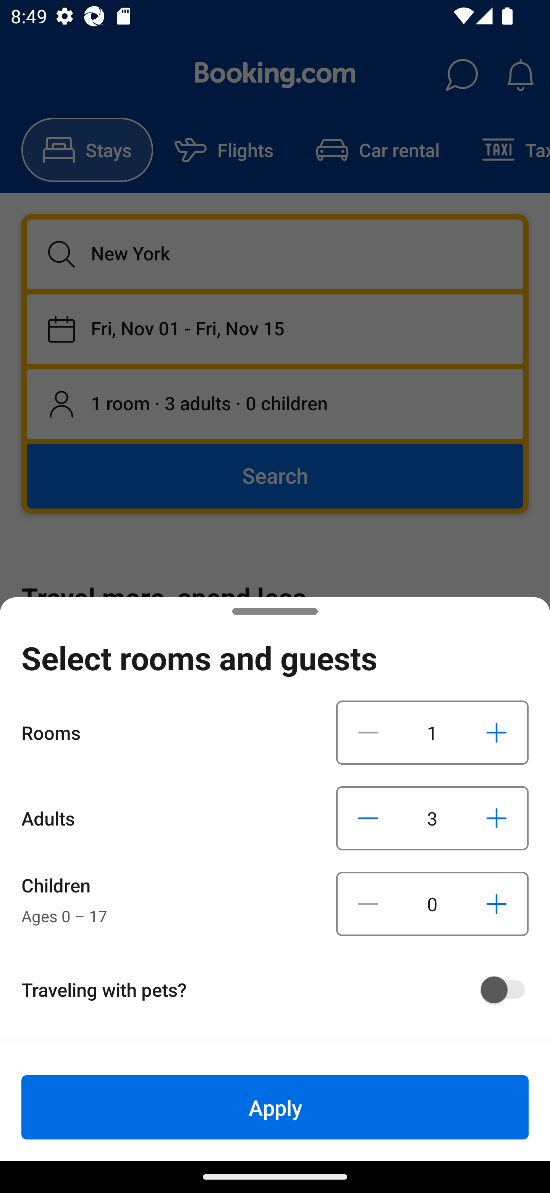 This screenshot has width=550, height=1193. What do you see at coordinates (280, 990) in the screenshot?
I see `Traveling with pets?` at bounding box center [280, 990].